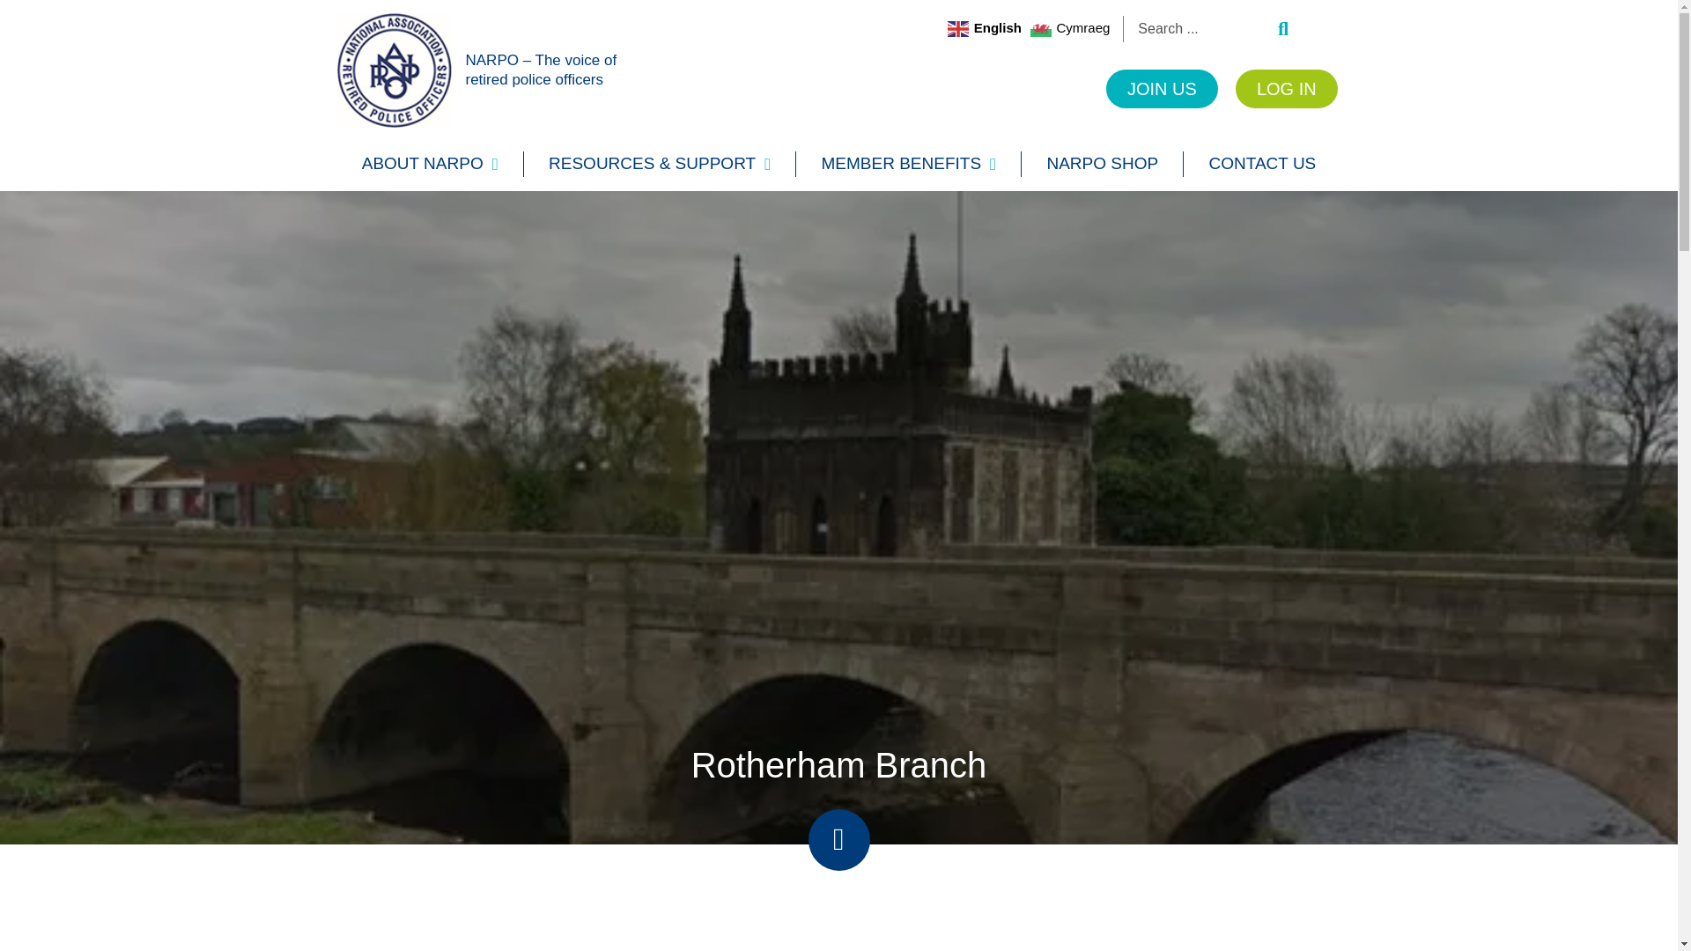 Image resolution: width=1691 pixels, height=951 pixels. What do you see at coordinates (1072, 27) in the screenshot?
I see `Cymraeg` at bounding box center [1072, 27].